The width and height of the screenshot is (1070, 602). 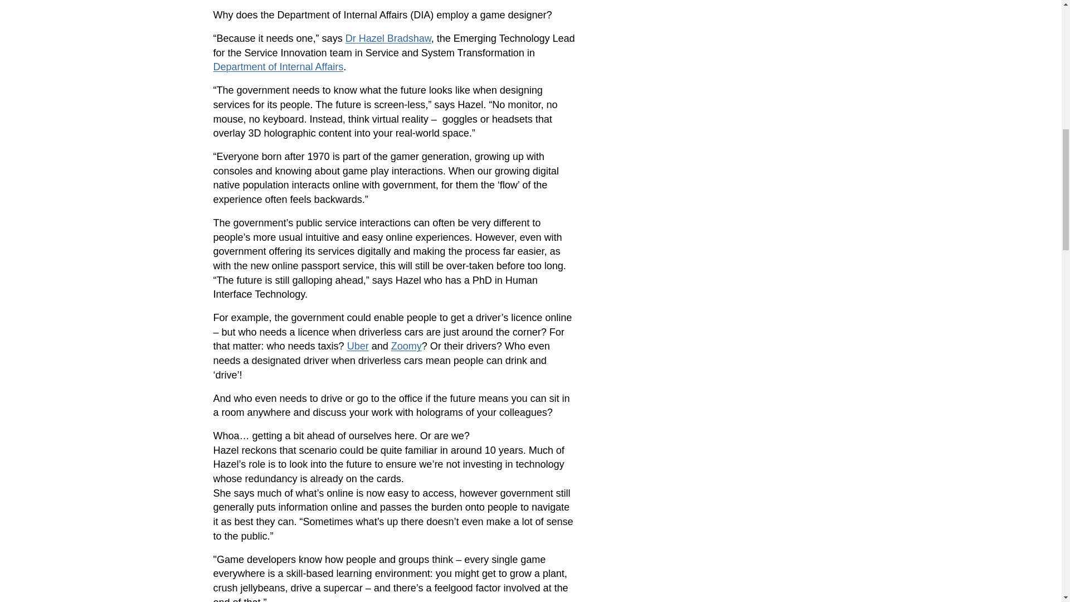 I want to click on Uber, so click(x=358, y=346).